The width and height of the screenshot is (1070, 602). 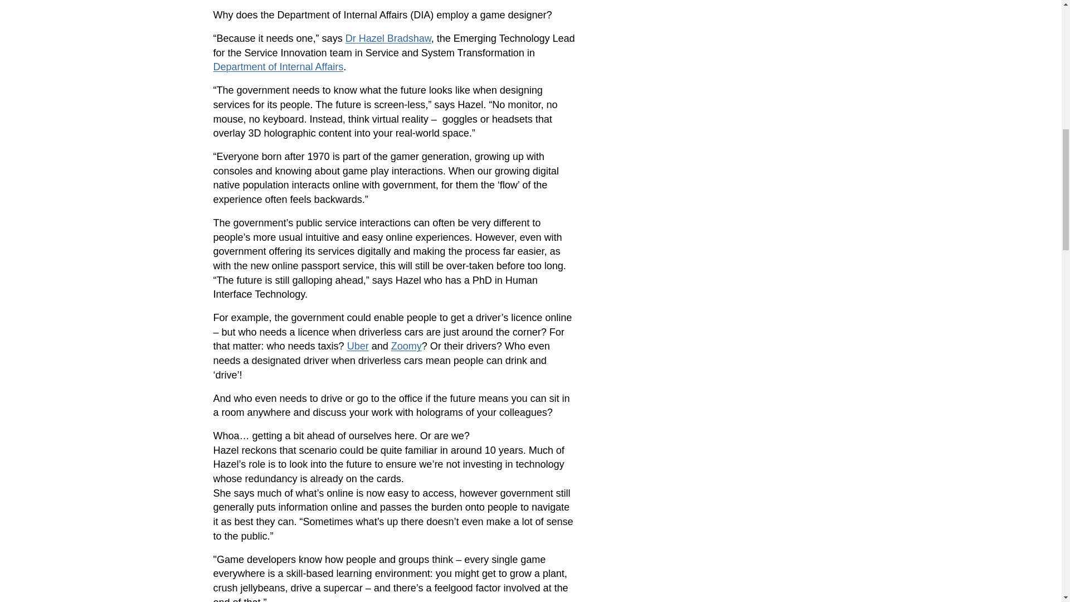 I want to click on Uber, so click(x=358, y=346).